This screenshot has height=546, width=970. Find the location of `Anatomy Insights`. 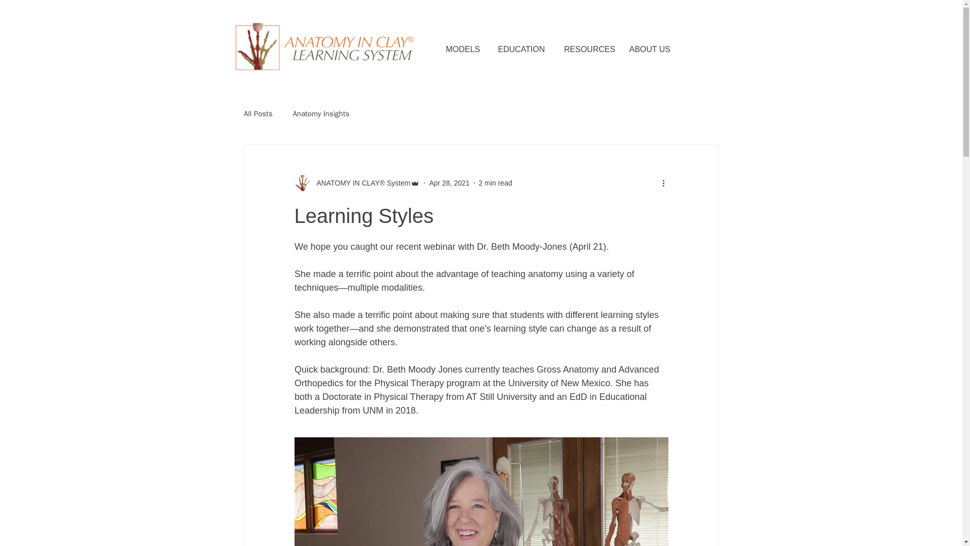

Anatomy Insights is located at coordinates (321, 114).